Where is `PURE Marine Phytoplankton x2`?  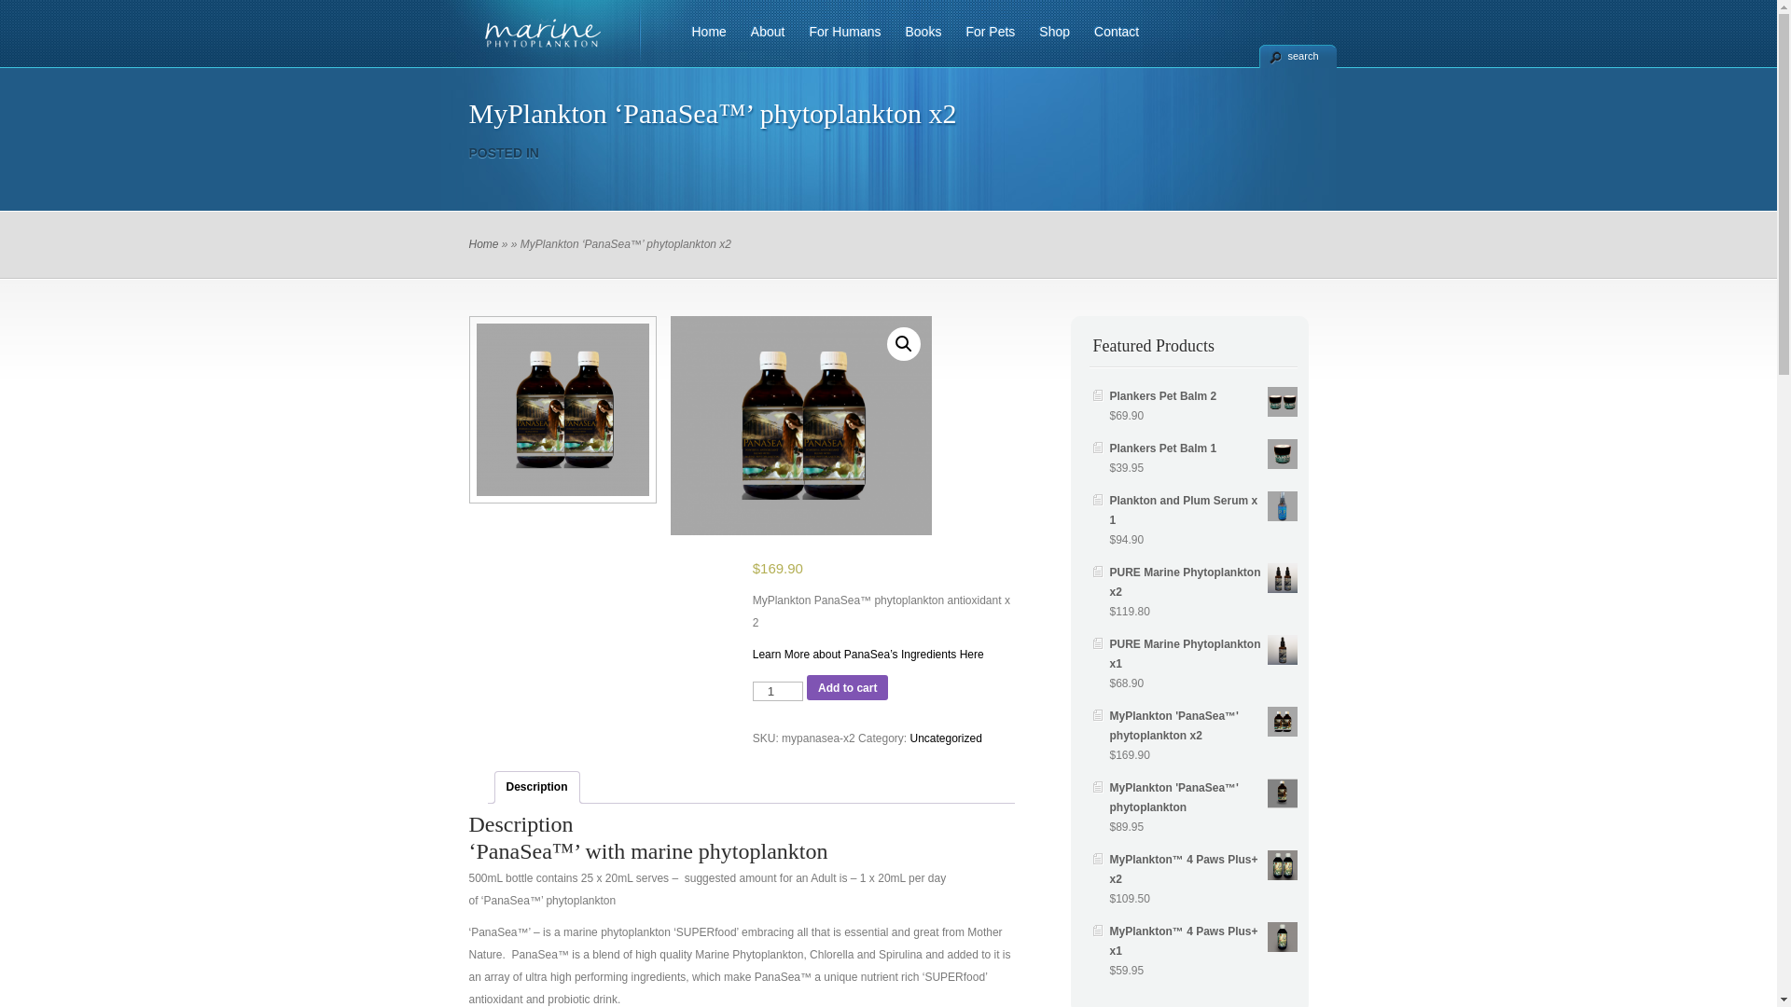 PURE Marine Phytoplankton x2 is located at coordinates (1203, 583).